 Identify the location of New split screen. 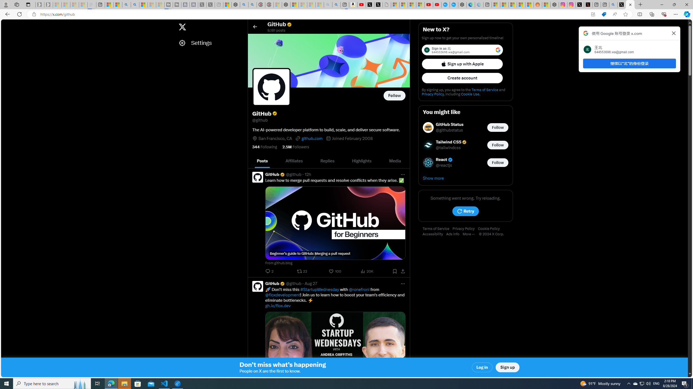
(345, 5).